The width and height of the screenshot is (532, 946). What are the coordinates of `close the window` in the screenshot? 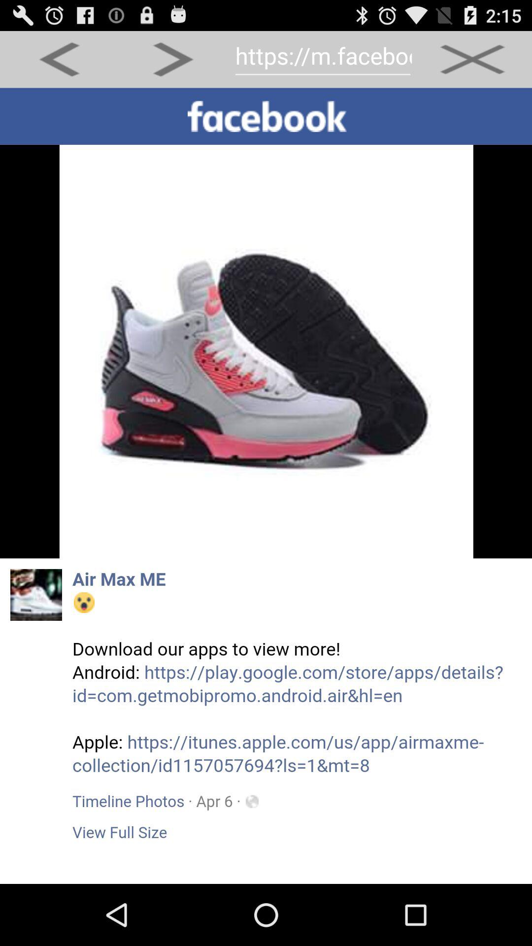 It's located at (472, 59).